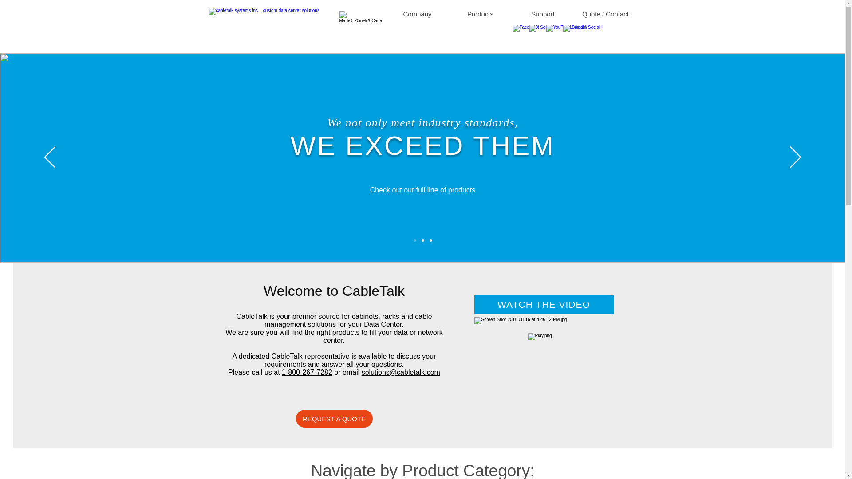 Image resolution: width=852 pixels, height=479 pixels. Describe the element at coordinates (480, 14) in the screenshot. I see `Products` at that location.